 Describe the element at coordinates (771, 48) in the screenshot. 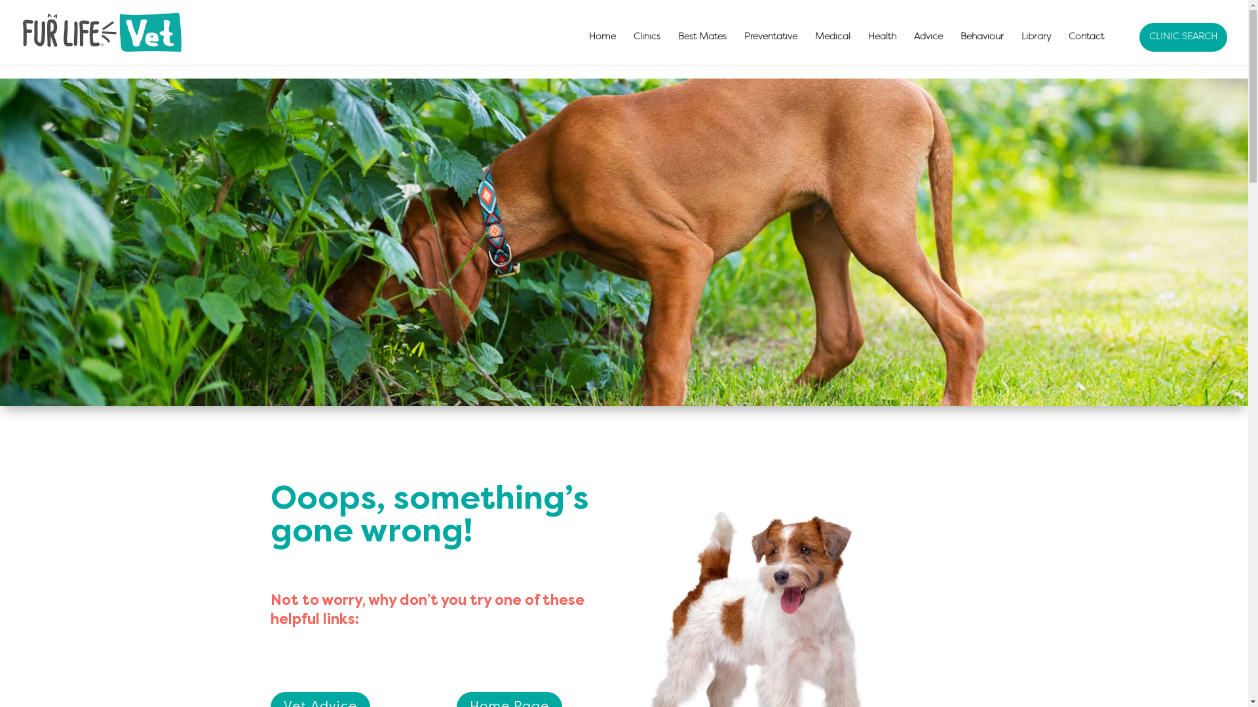

I see `Preventative` at that location.